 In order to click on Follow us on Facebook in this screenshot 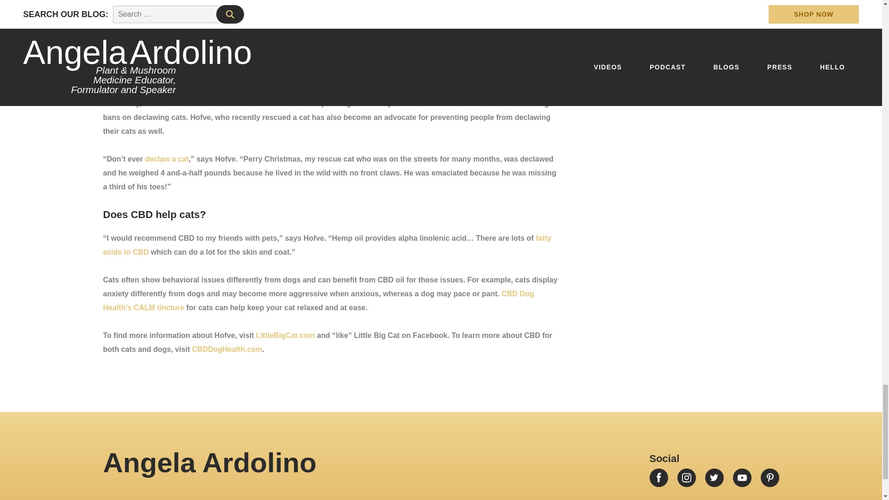, I will do `click(658, 477)`.